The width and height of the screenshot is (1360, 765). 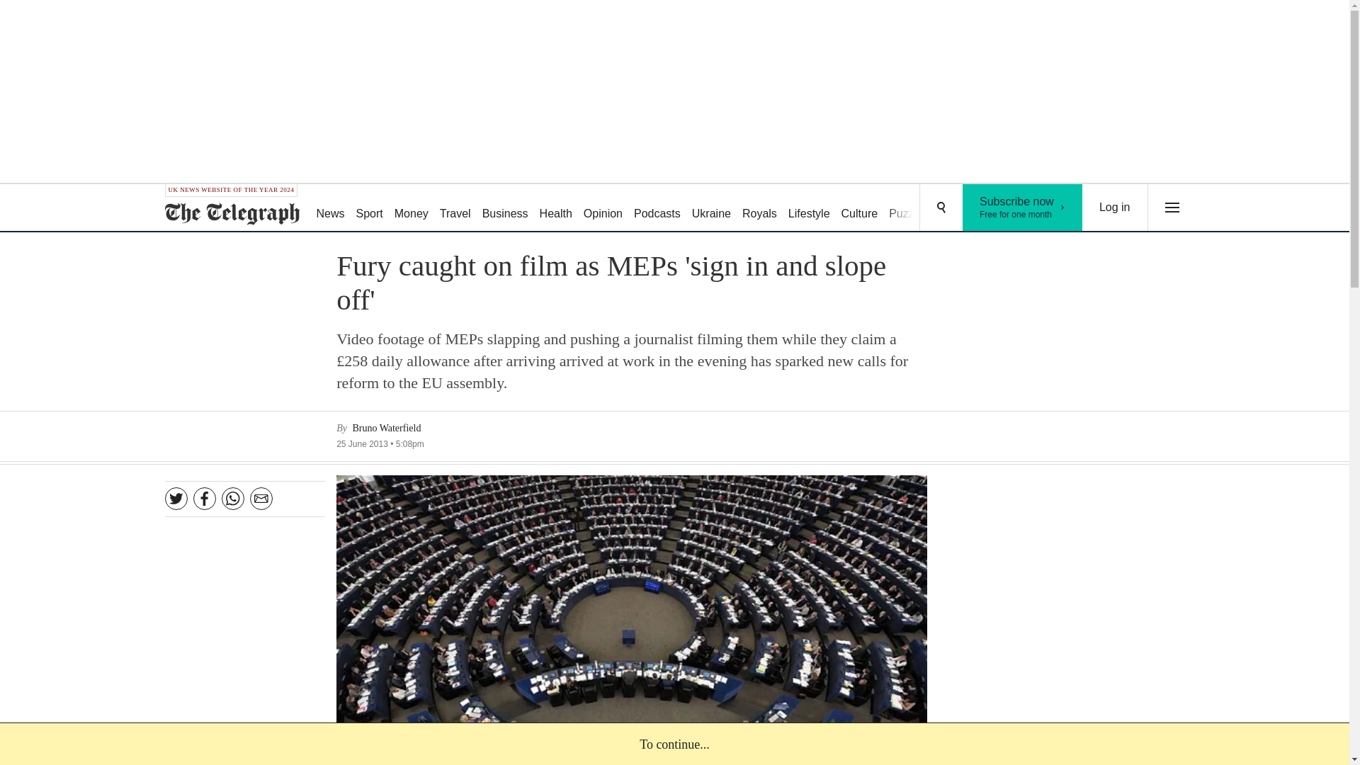 What do you see at coordinates (657, 208) in the screenshot?
I see `Podcasts` at bounding box center [657, 208].